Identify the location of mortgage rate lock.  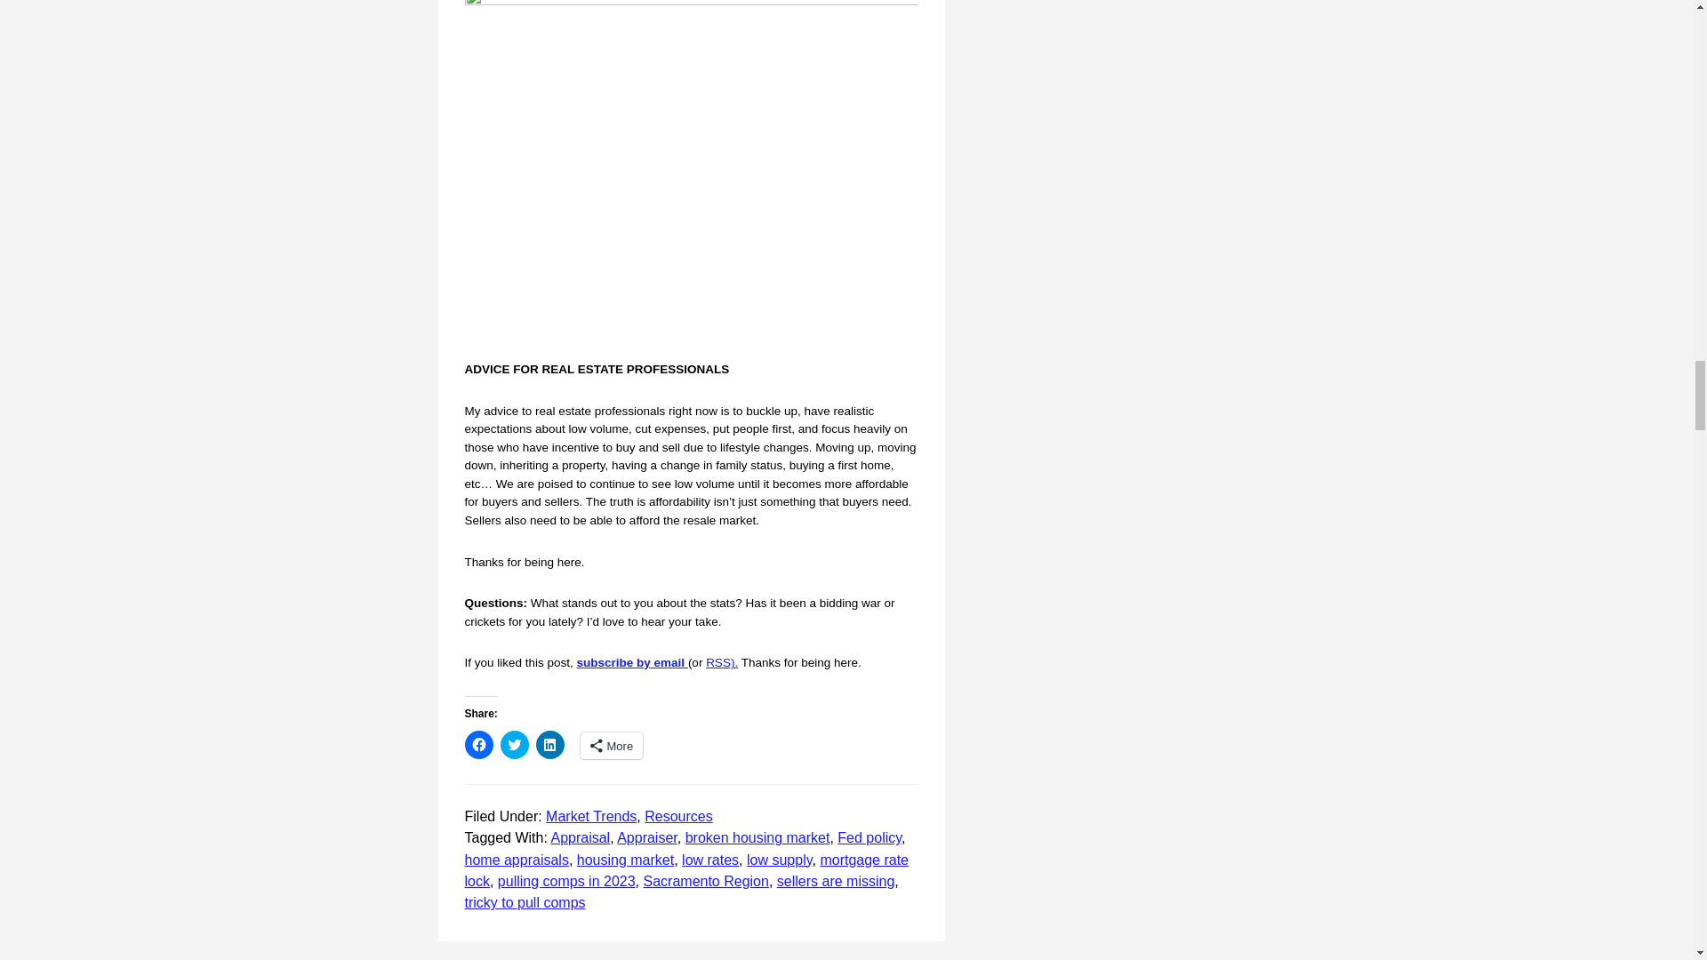
(686, 871).